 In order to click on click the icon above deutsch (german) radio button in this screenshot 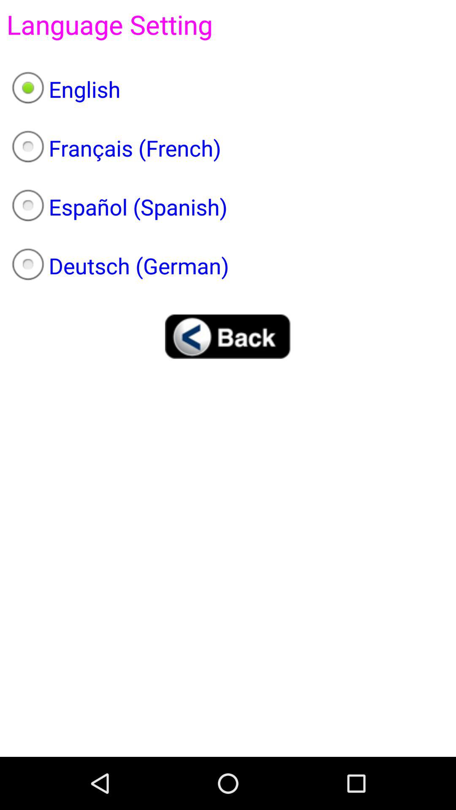, I will do `click(228, 207)`.